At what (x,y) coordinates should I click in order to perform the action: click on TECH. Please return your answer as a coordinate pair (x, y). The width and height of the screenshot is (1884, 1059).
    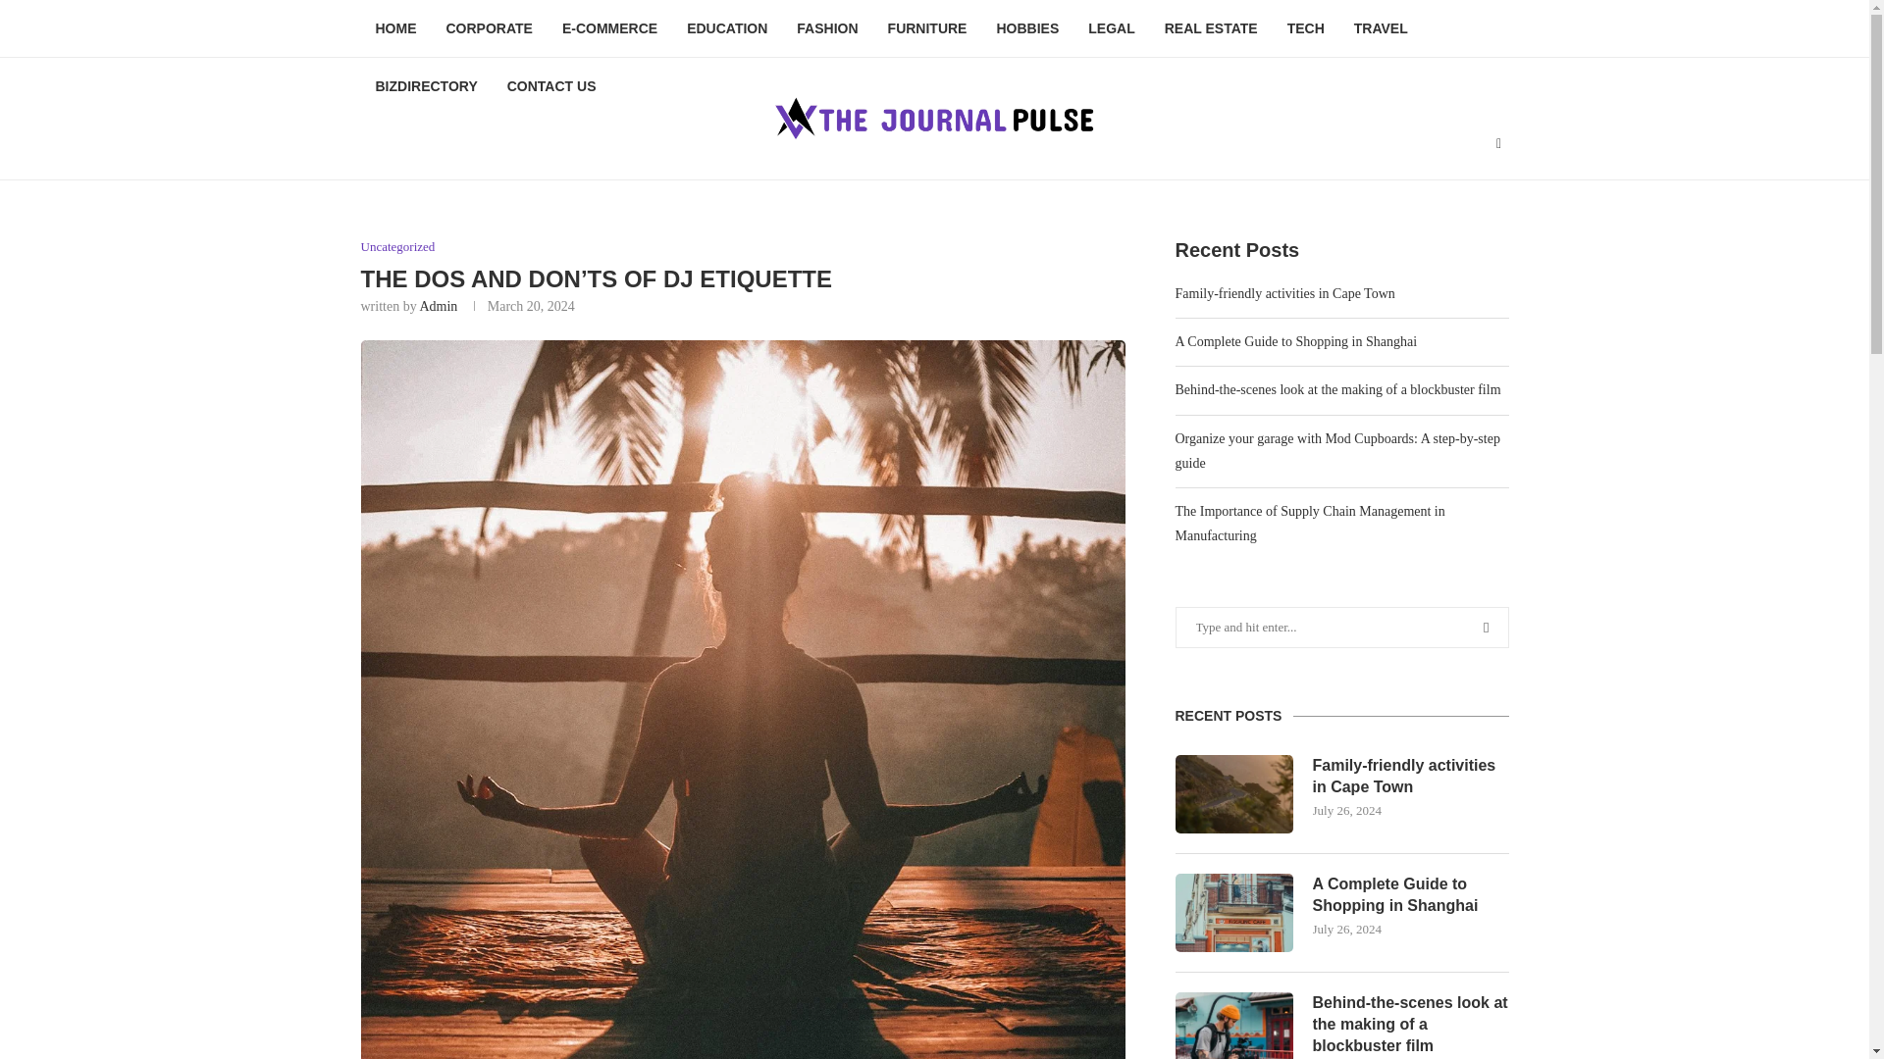
    Looking at the image, I should click on (1306, 29).